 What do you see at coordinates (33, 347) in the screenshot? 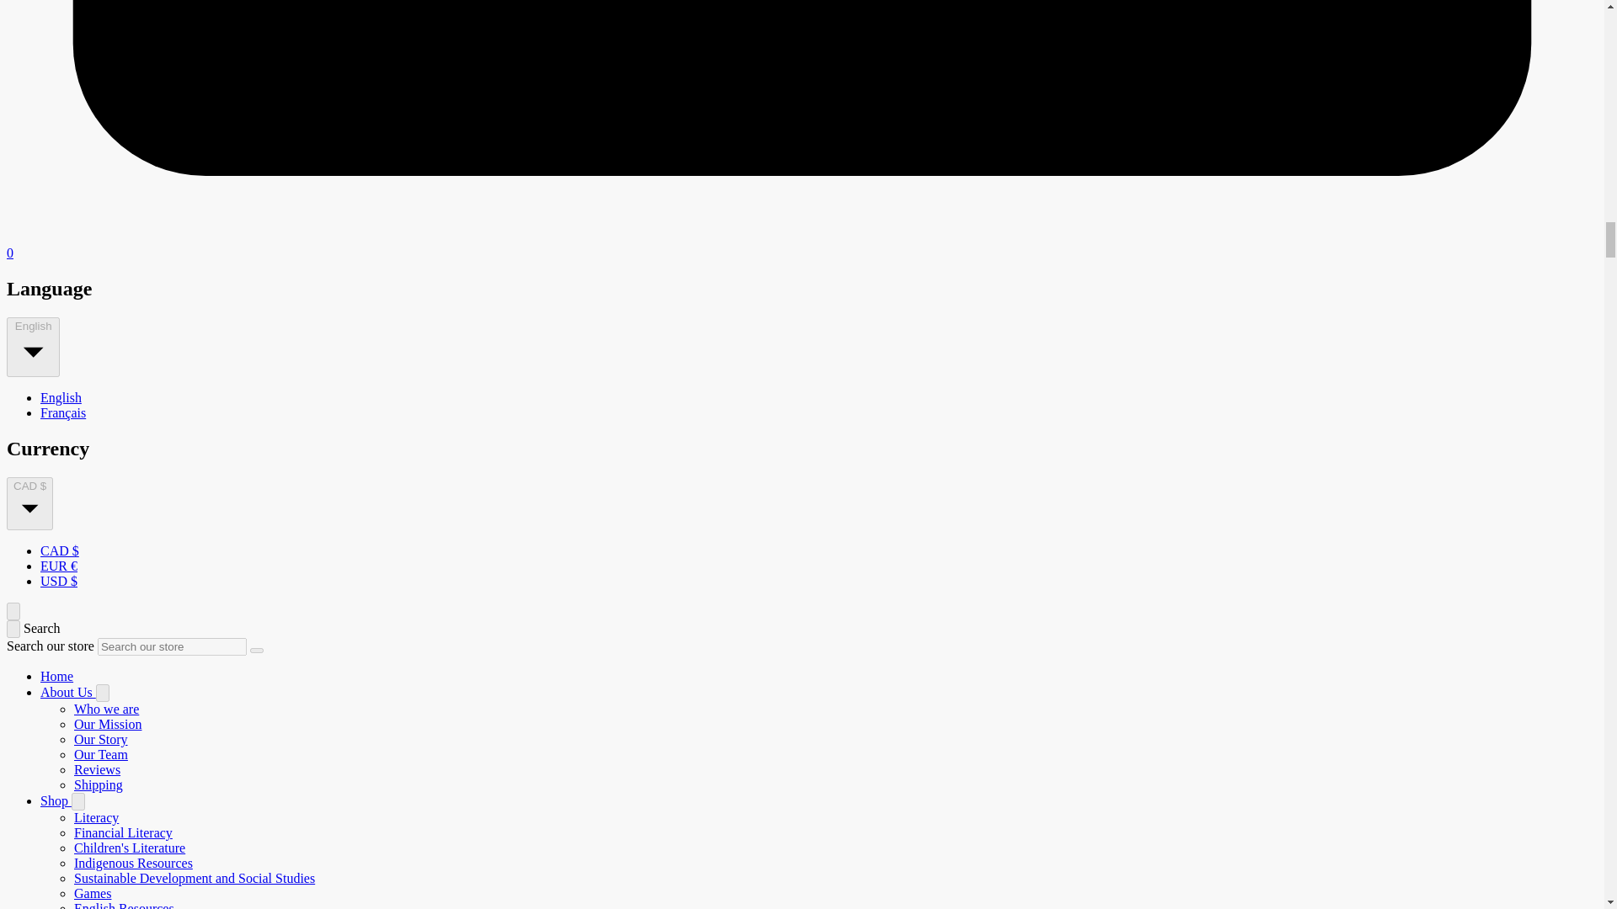
I see `English` at bounding box center [33, 347].